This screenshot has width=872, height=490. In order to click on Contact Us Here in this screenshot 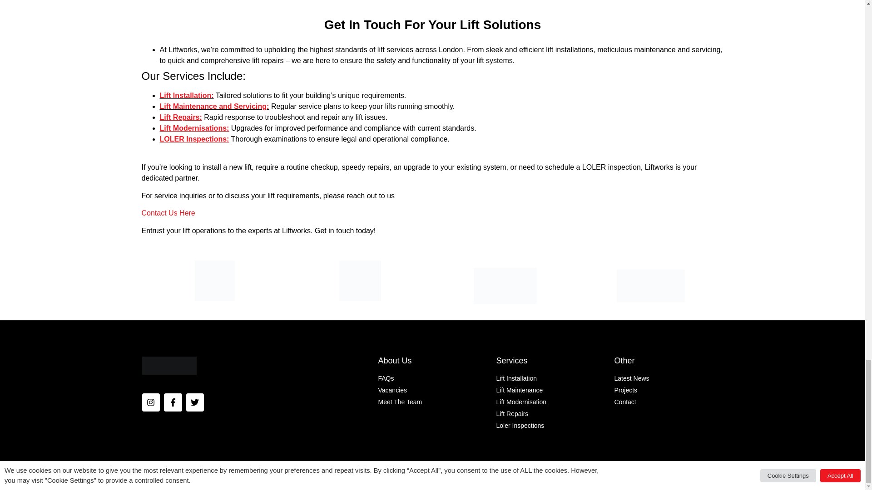, I will do `click(168, 213)`.